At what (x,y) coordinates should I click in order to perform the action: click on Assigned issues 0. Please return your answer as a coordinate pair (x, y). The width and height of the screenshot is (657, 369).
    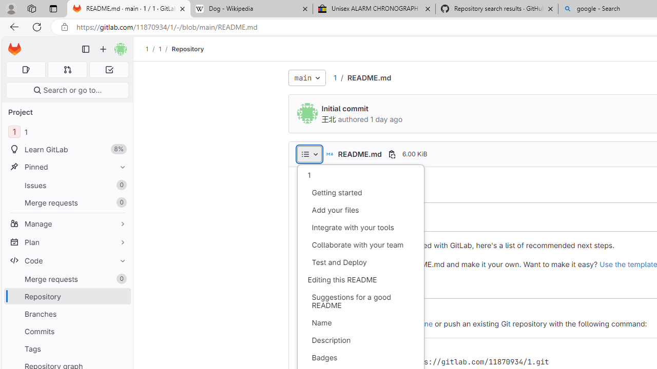
    Looking at the image, I should click on (26, 70).